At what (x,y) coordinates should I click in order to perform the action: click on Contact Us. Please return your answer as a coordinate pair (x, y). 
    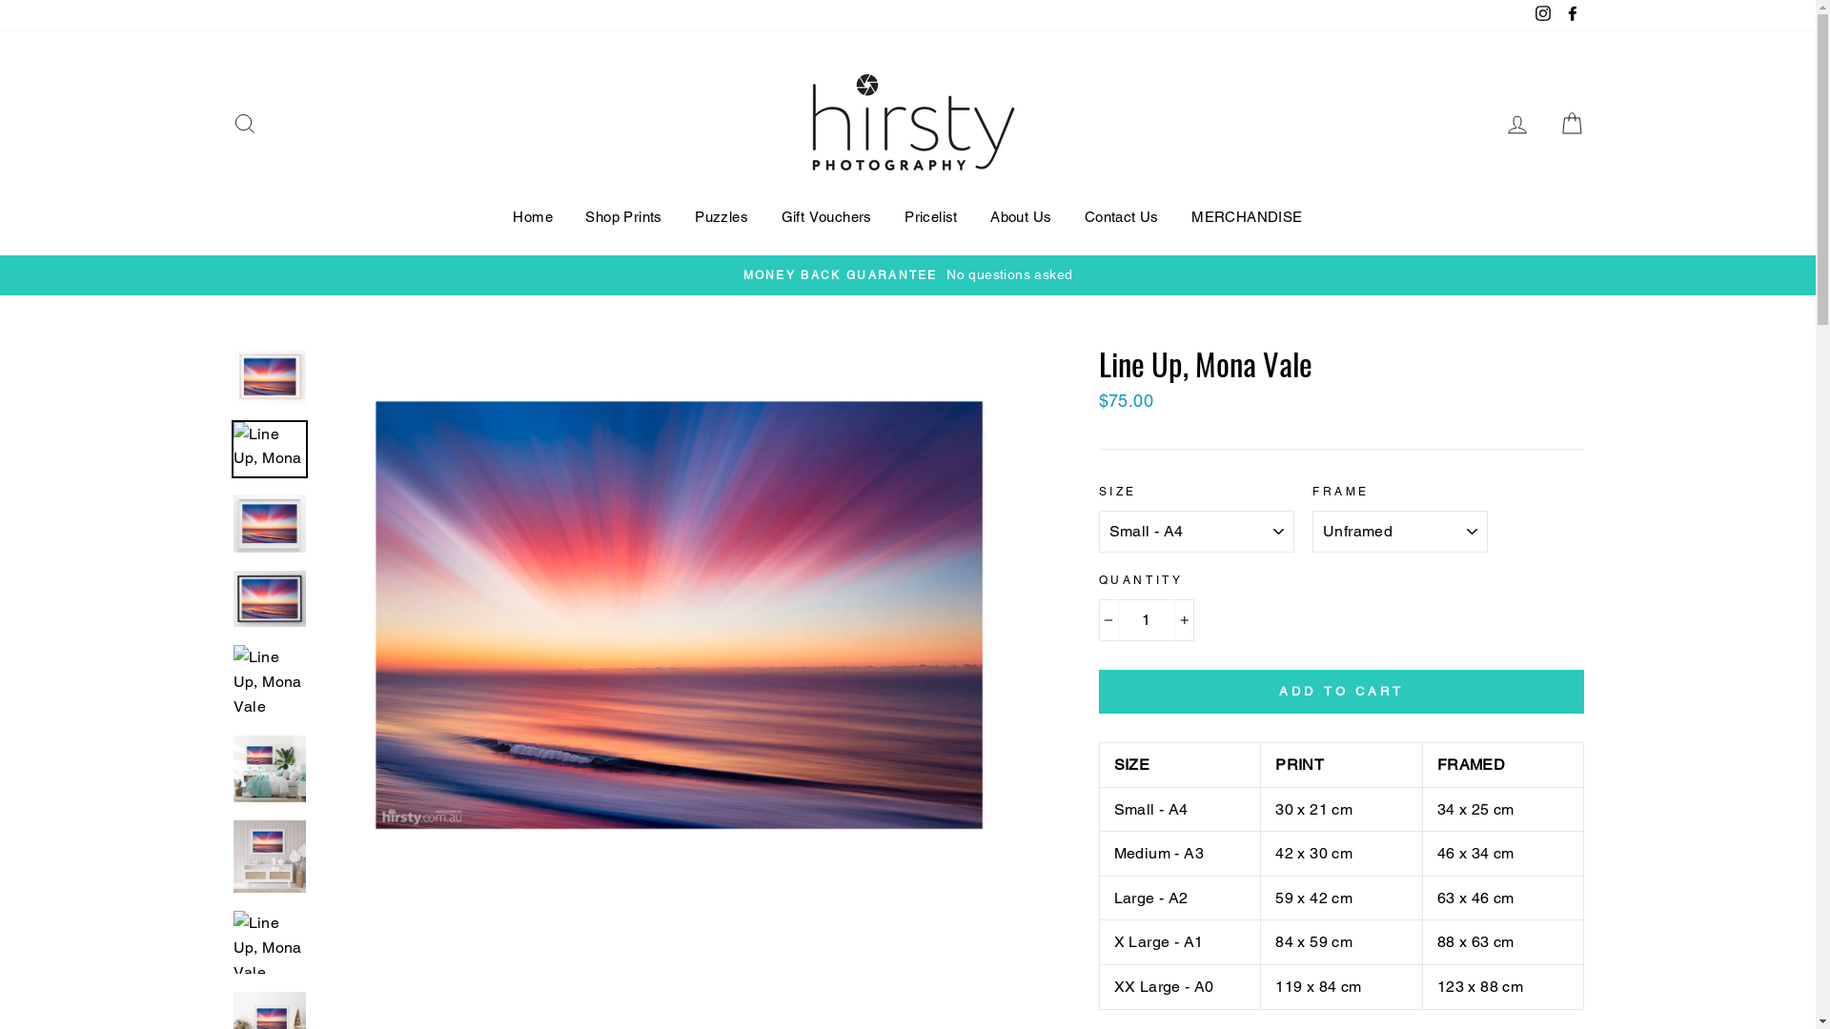
    Looking at the image, I should click on (1122, 217).